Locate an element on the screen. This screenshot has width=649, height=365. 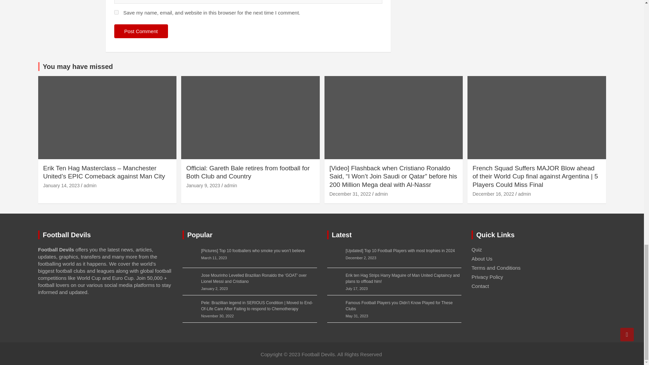
Post Comment is located at coordinates (141, 31).